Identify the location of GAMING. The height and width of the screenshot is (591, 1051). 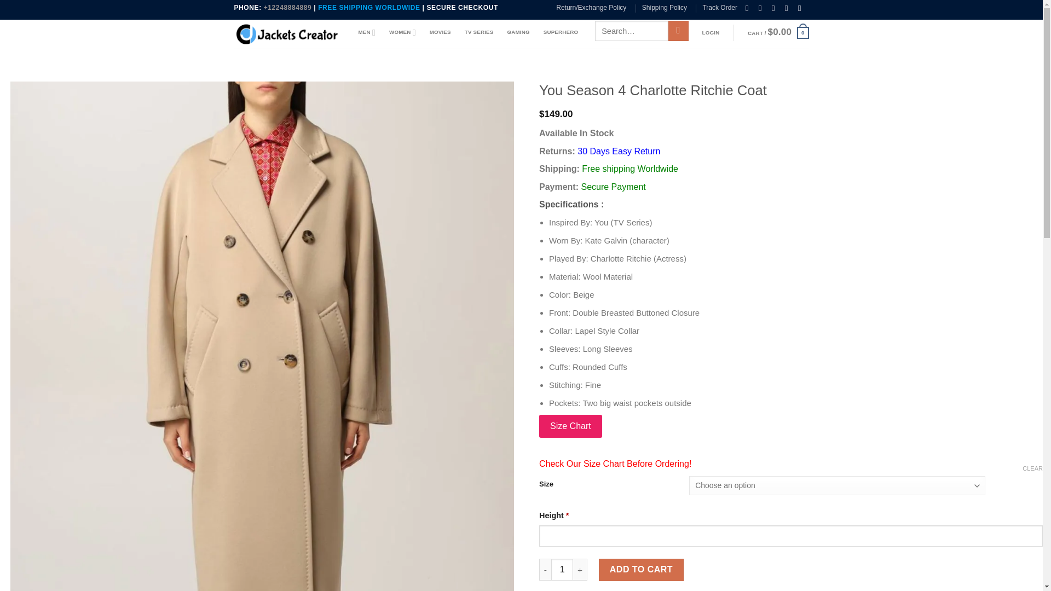
(518, 32).